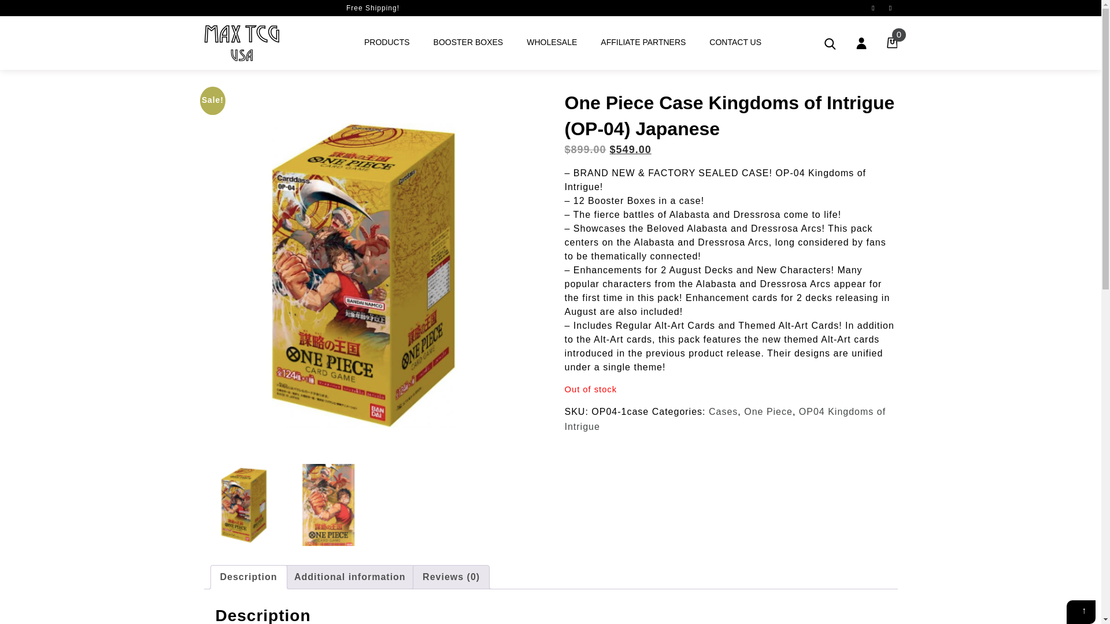 The height and width of the screenshot is (624, 1110). Describe the element at coordinates (735, 43) in the screenshot. I see `CONTACT US` at that location.